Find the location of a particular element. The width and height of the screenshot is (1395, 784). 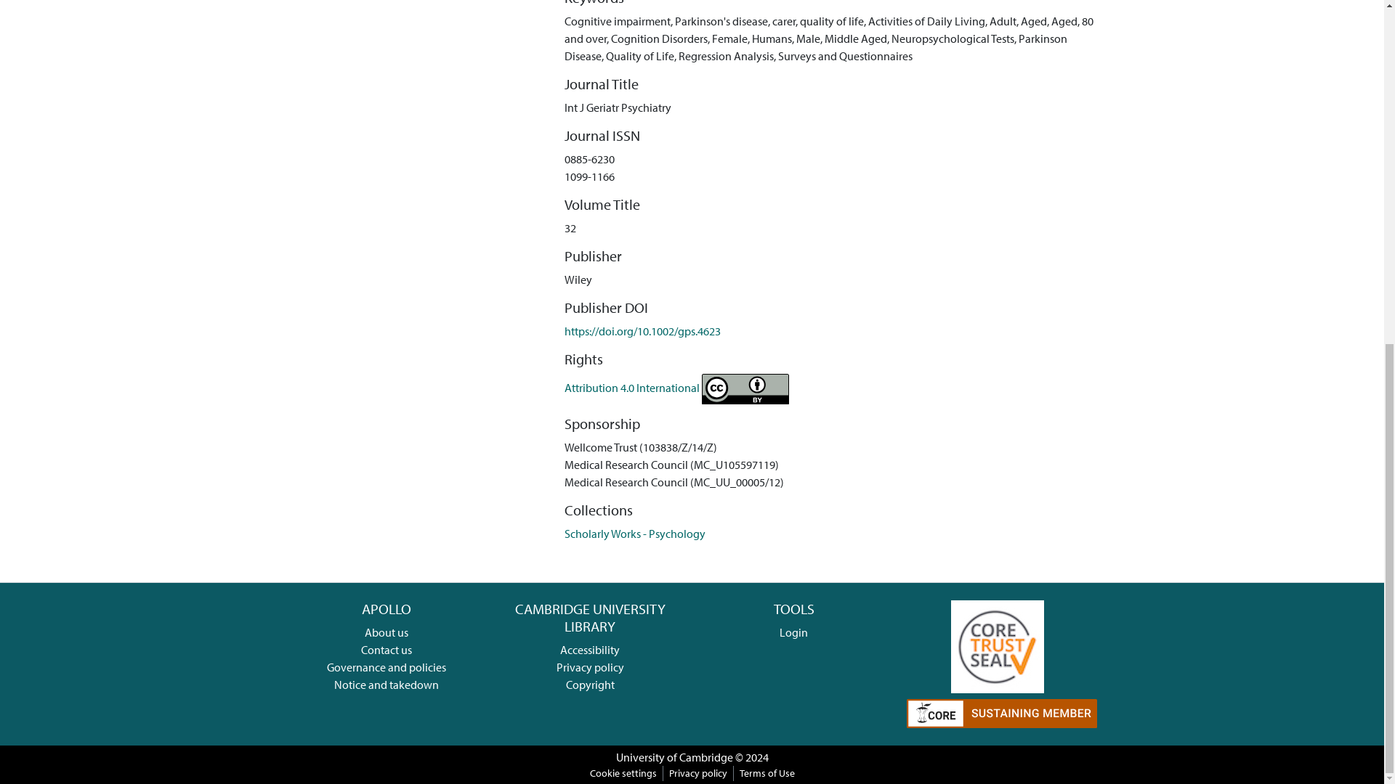

Attribution 4.0 International is located at coordinates (677, 388).